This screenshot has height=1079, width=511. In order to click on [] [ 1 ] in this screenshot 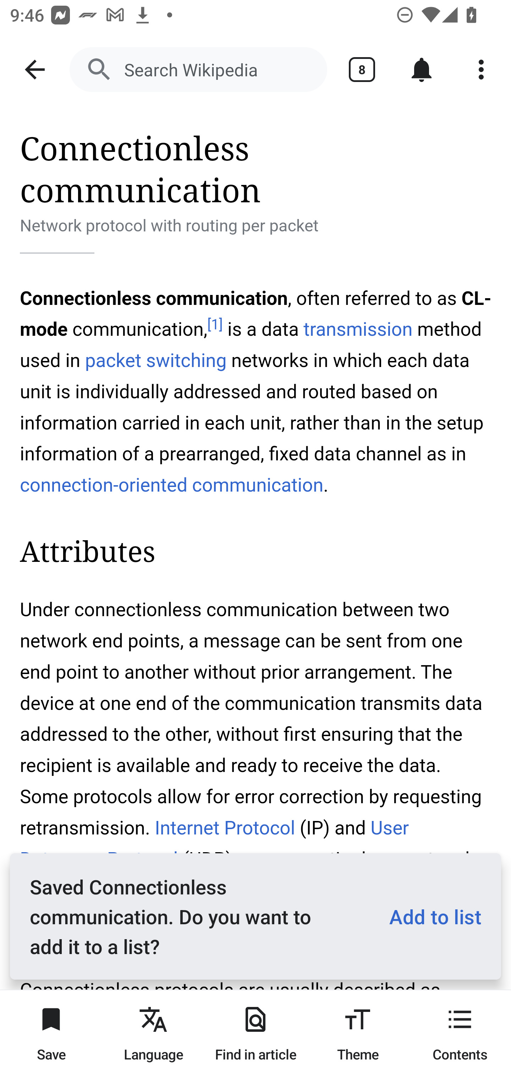, I will do `click(215, 324)`.